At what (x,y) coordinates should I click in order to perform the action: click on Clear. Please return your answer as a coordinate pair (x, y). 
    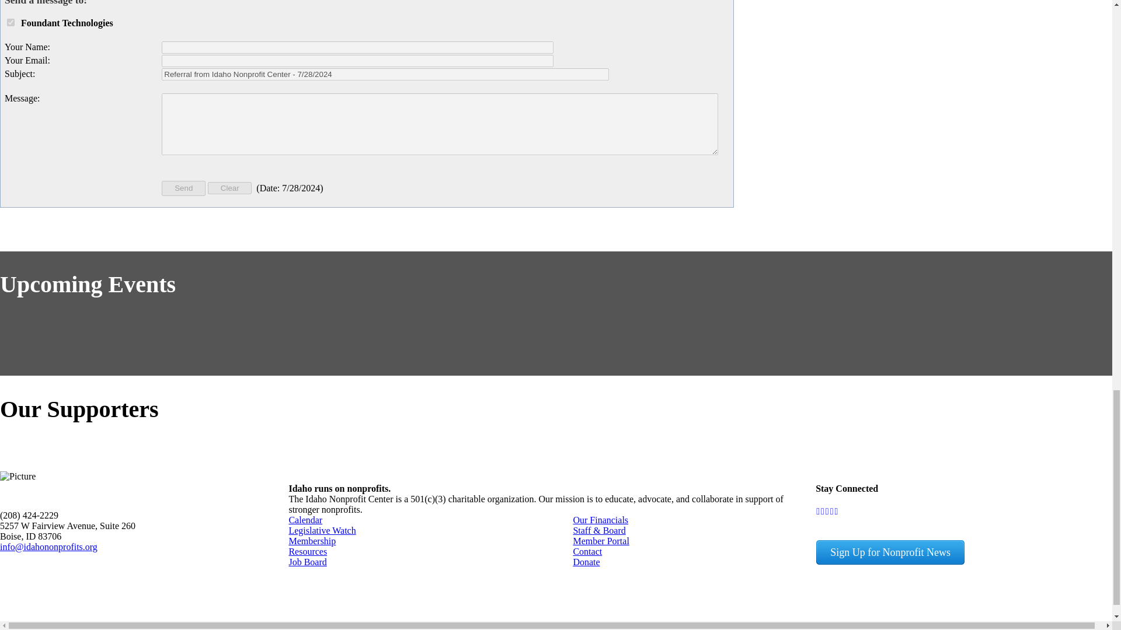
    Looking at the image, I should click on (229, 188).